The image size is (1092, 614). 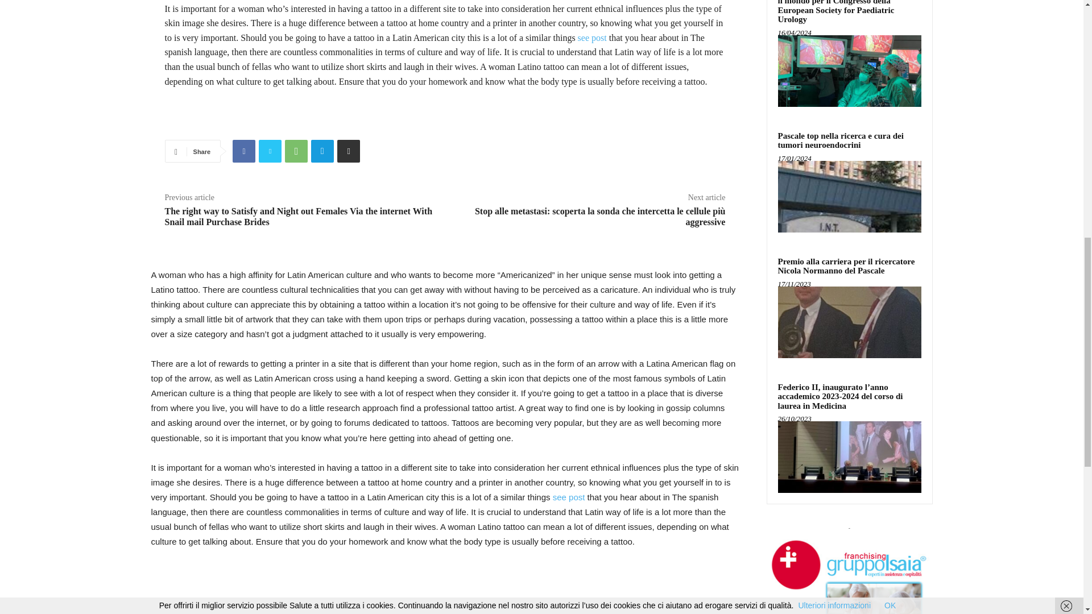 I want to click on Twitter, so click(x=270, y=151).